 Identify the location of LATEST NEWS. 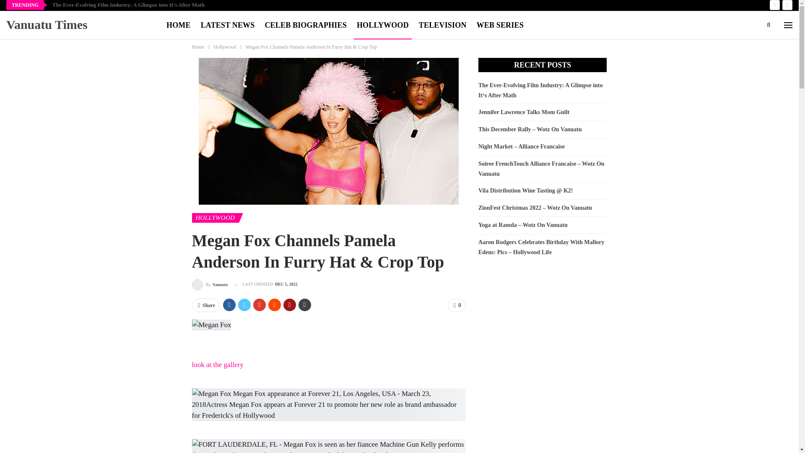
(228, 25).